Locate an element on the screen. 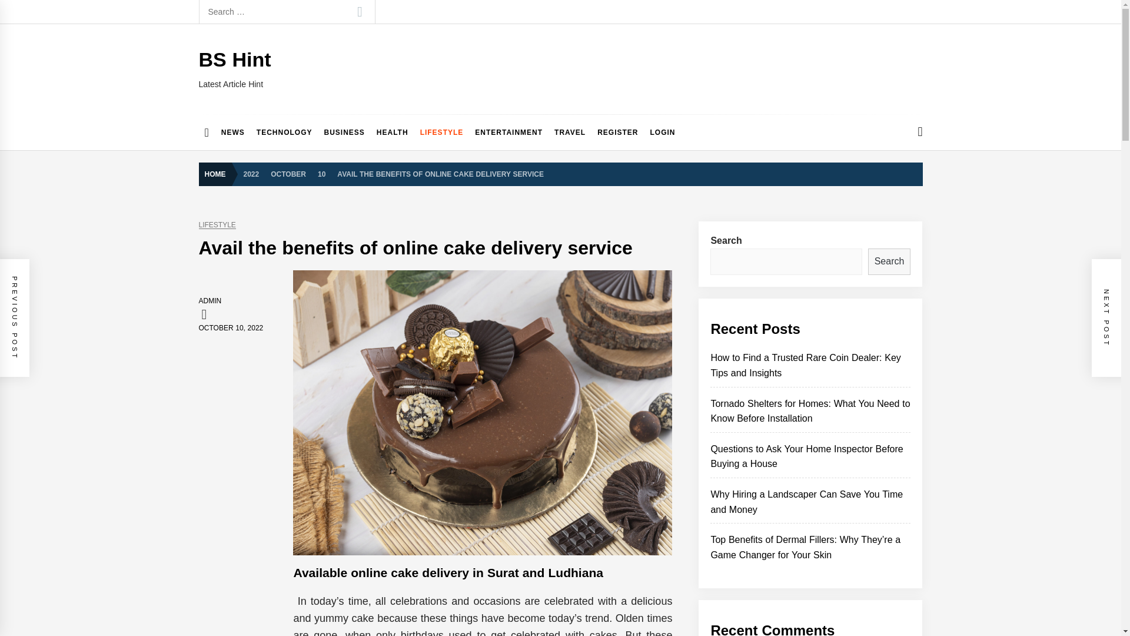 Image resolution: width=1130 pixels, height=636 pixels. LIFESTYLE is located at coordinates (217, 225).